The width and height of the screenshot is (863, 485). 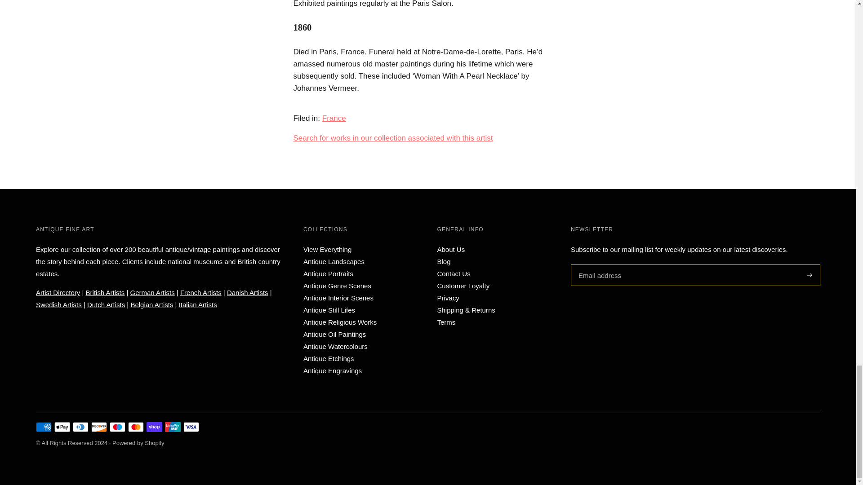 I want to click on Shop Pay, so click(x=154, y=427).